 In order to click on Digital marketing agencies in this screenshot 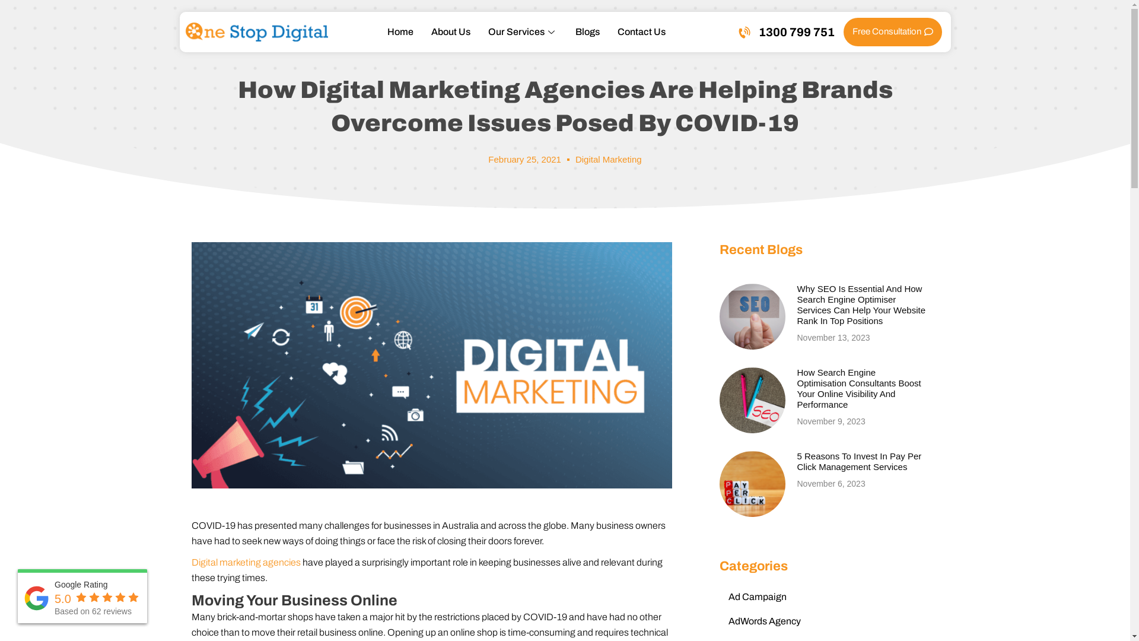, I will do `click(246, 563)`.